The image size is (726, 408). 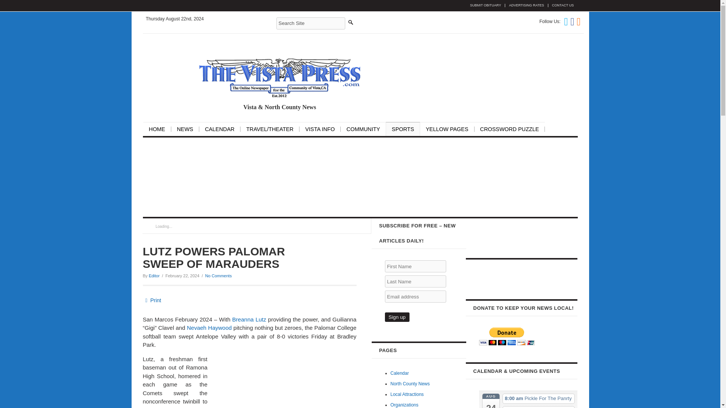 I want to click on Search Site, so click(x=310, y=23).